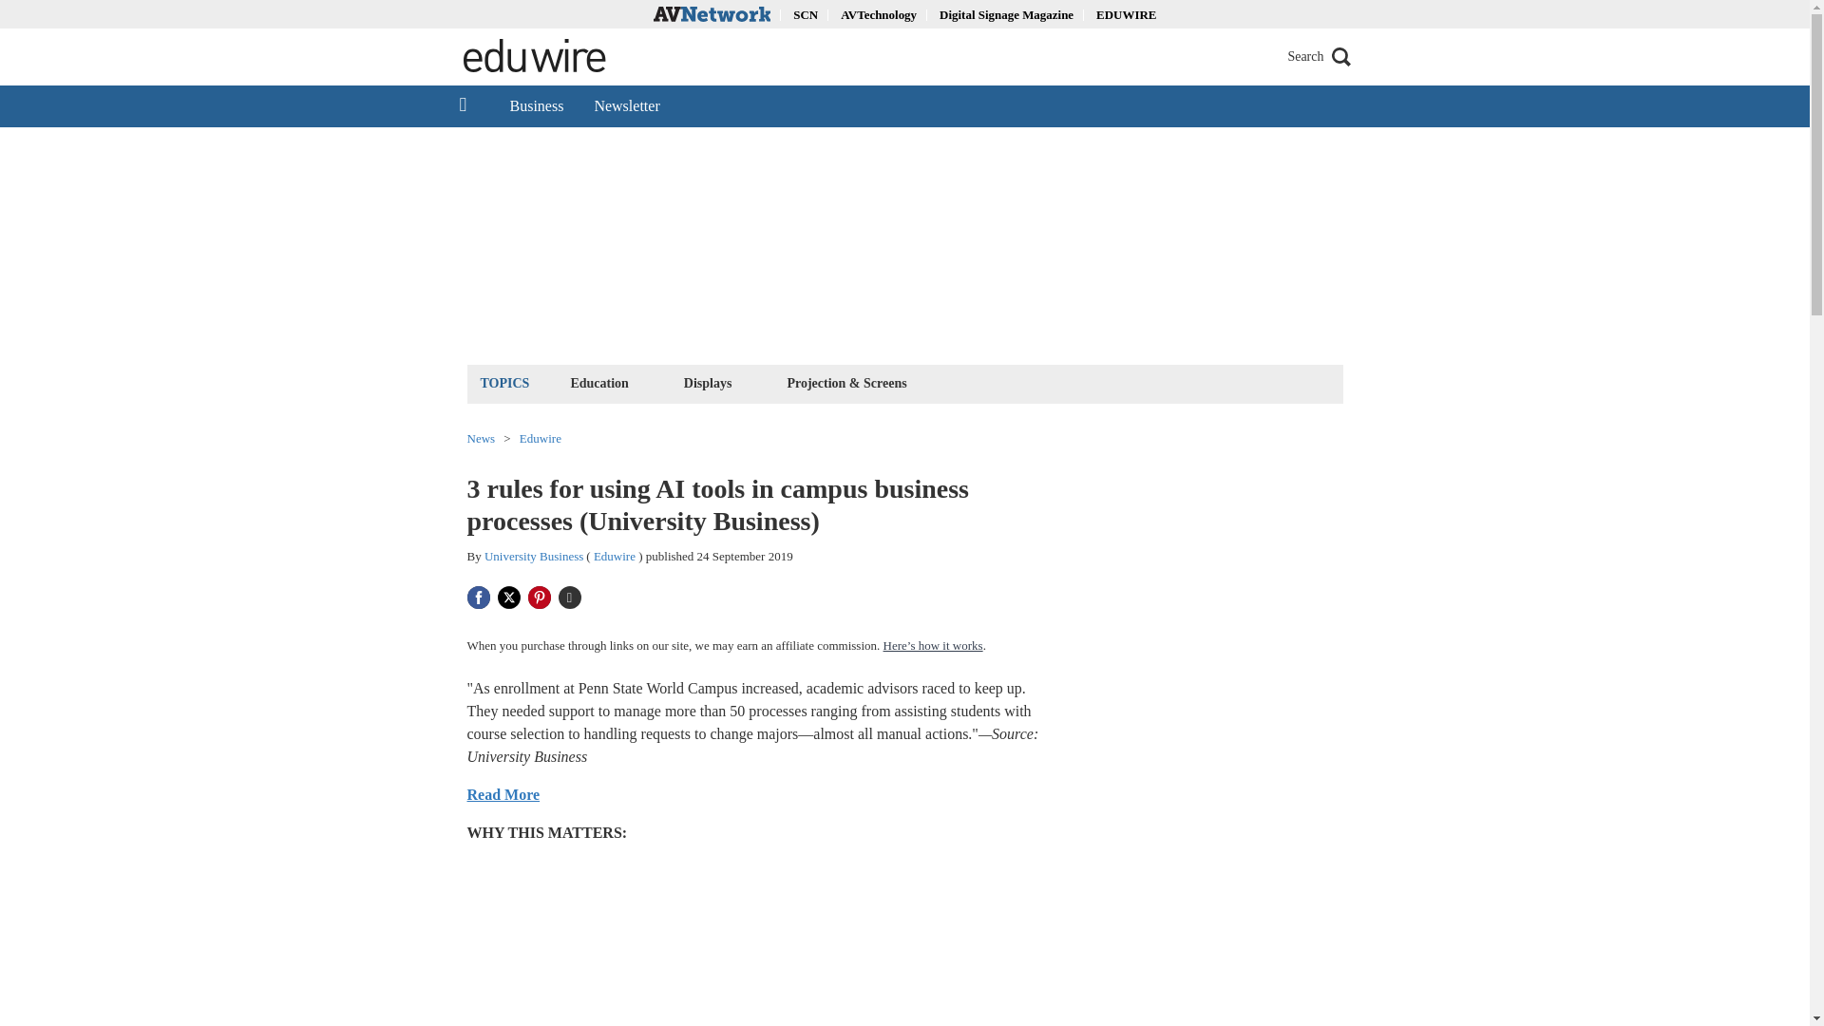 This screenshot has height=1026, width=1824. What do you see at coordinates (879, 13) in the screenshot?
I see `AVTechnology` at bounding box center [879, 13].